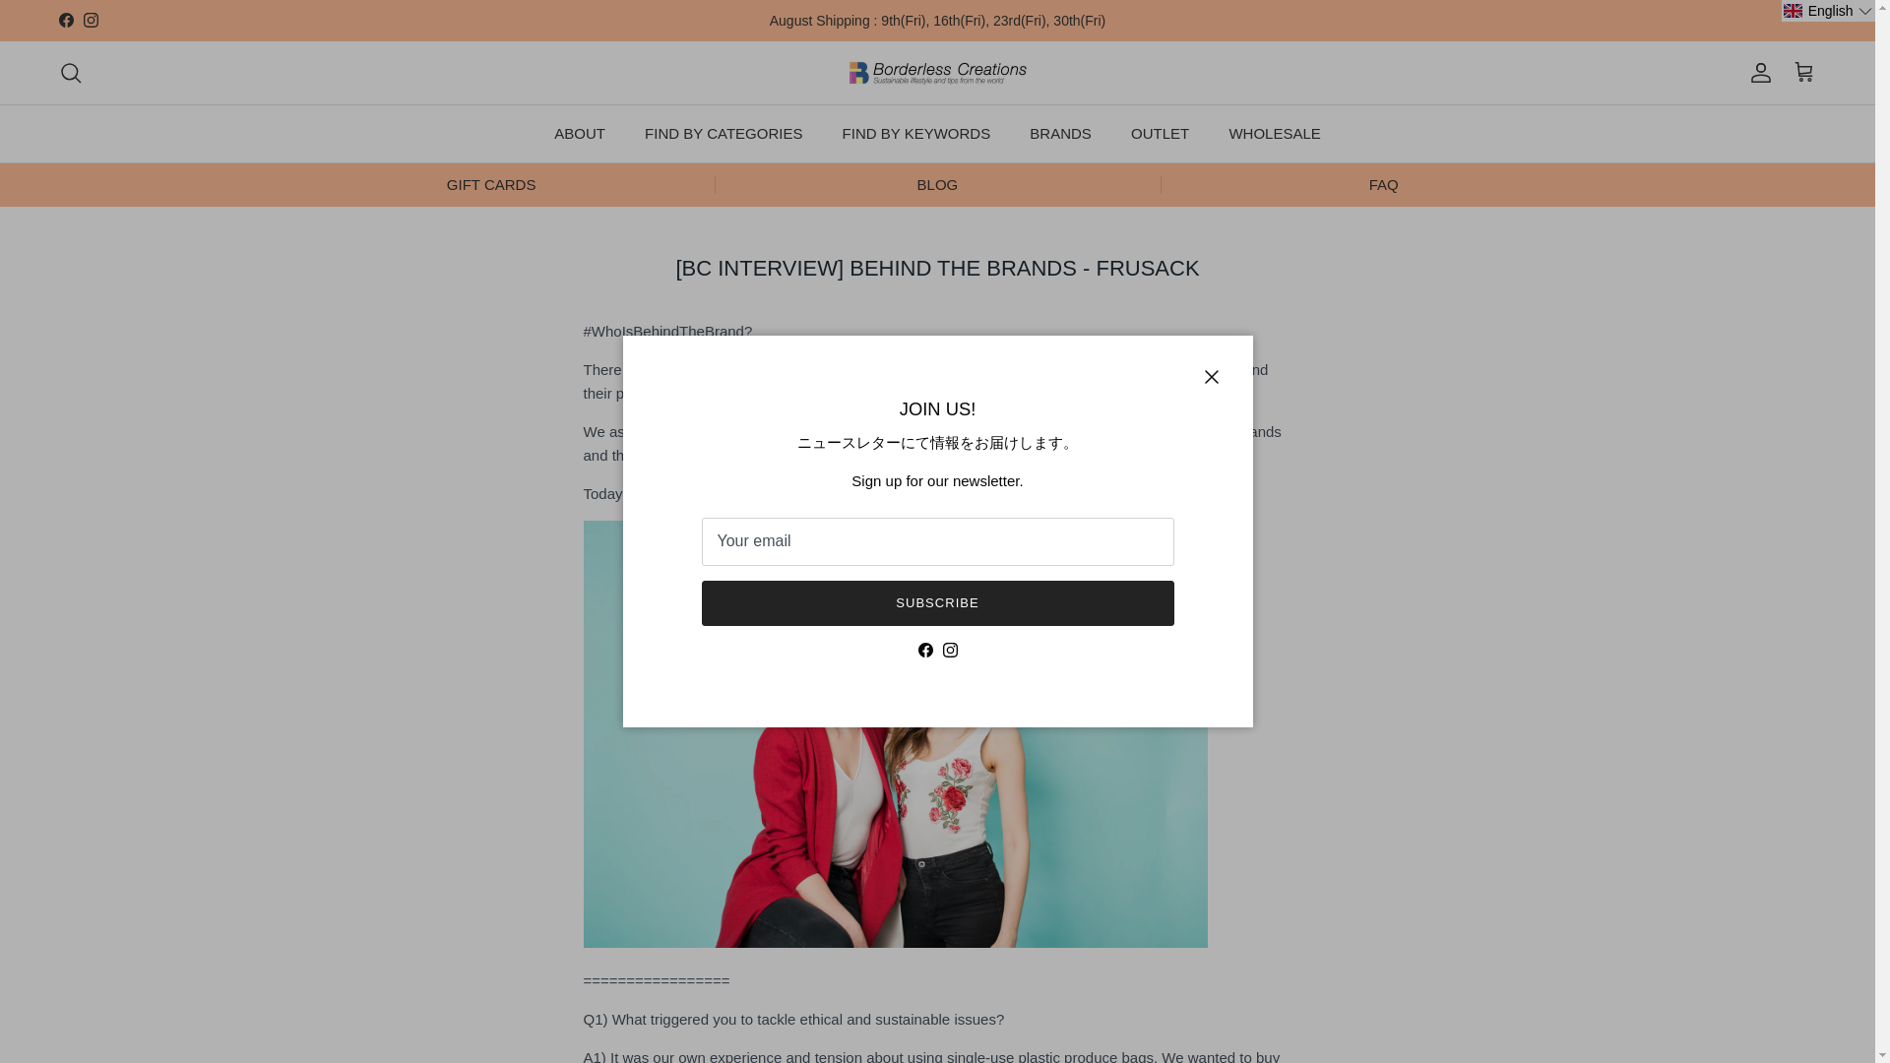  What do you see at coordinates (1756, 73) in the screenshot?
I see `Account` at bounding box center [1756, 73].